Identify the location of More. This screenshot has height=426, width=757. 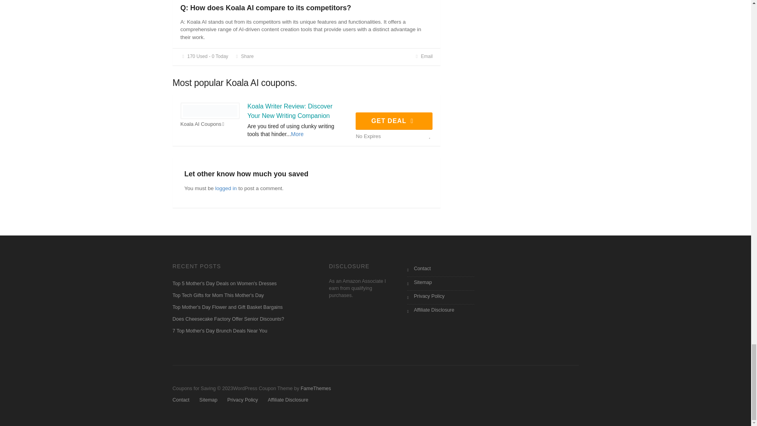
(297, 133).